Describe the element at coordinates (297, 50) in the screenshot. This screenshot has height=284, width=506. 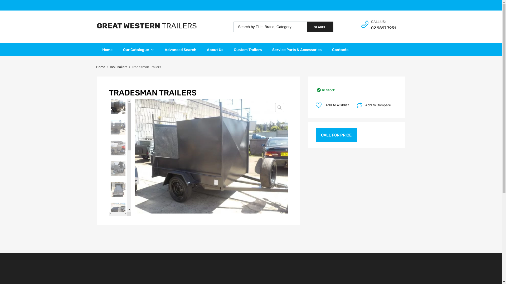
I see `Service Parts & Accessories` at that location.